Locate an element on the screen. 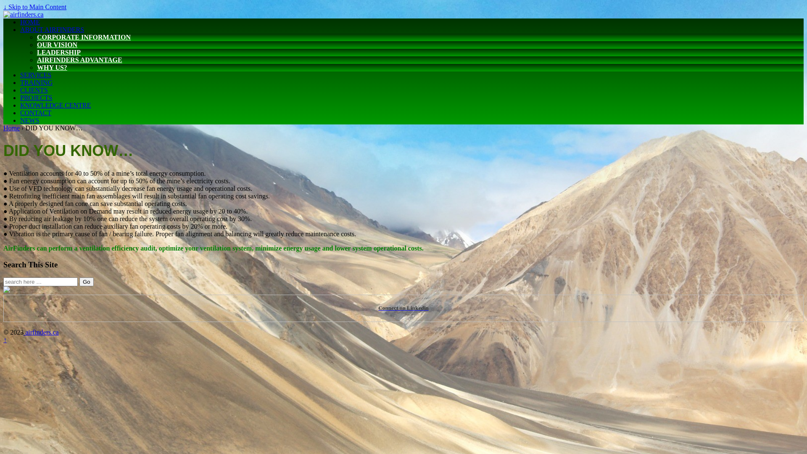 This screenshot has width=807, height=454. WHY US? is located at coordinates (52, 67).